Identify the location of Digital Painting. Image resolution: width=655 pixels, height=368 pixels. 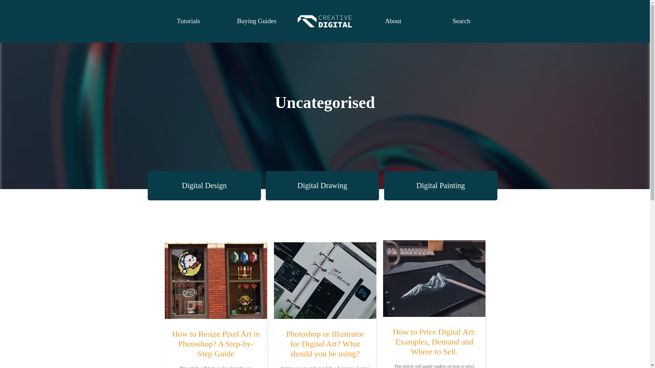
(440, 185).